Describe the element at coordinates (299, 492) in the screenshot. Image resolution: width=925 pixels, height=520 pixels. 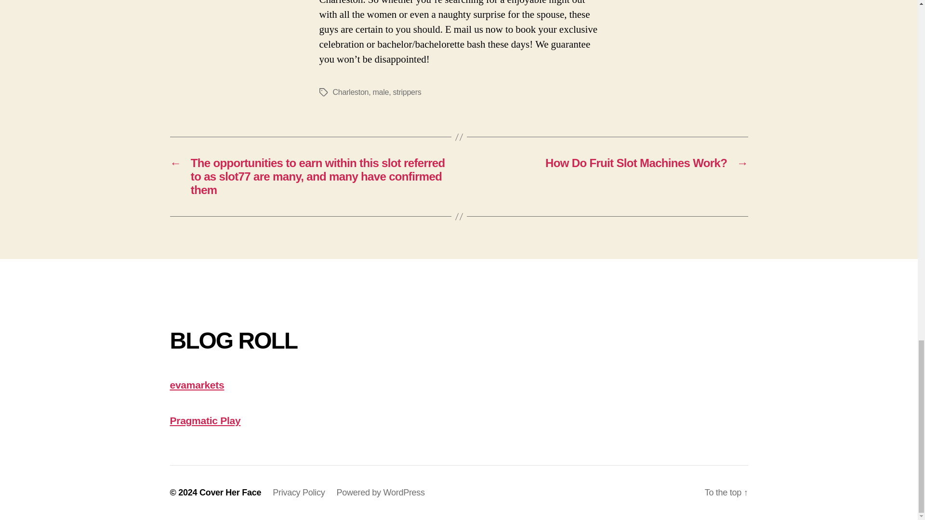
I see `Privacy Policy` at that location.